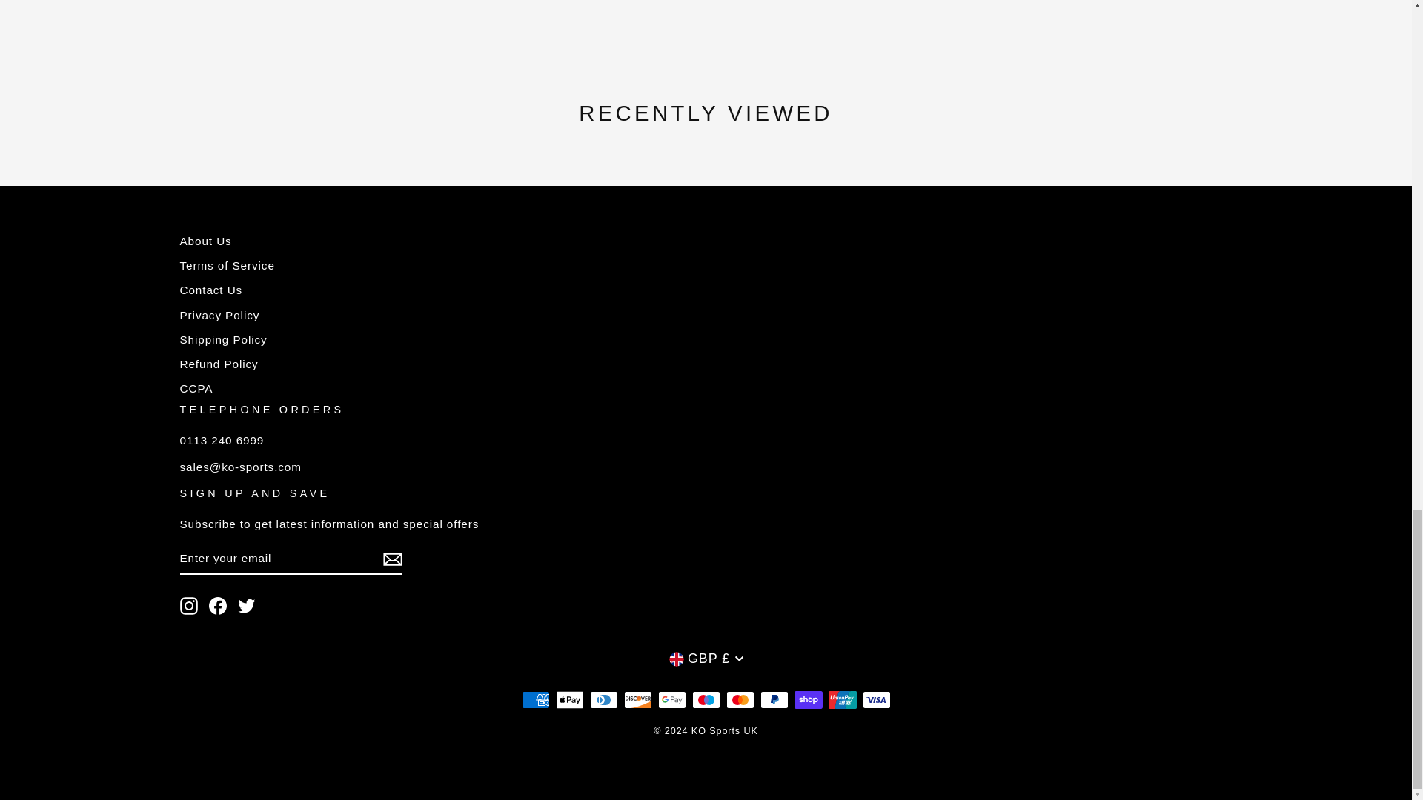 Image resolution: width=1423 pixels, height=800 pixels. What do you see at coordinates (603, 699) in the screenshot?
I see `Diners Club` at bounding box center [603, 699].